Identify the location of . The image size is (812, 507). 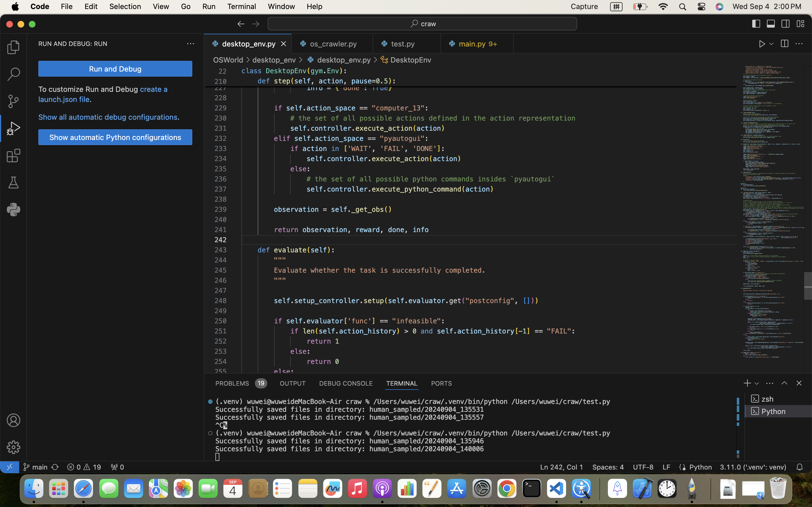
(241, 24).